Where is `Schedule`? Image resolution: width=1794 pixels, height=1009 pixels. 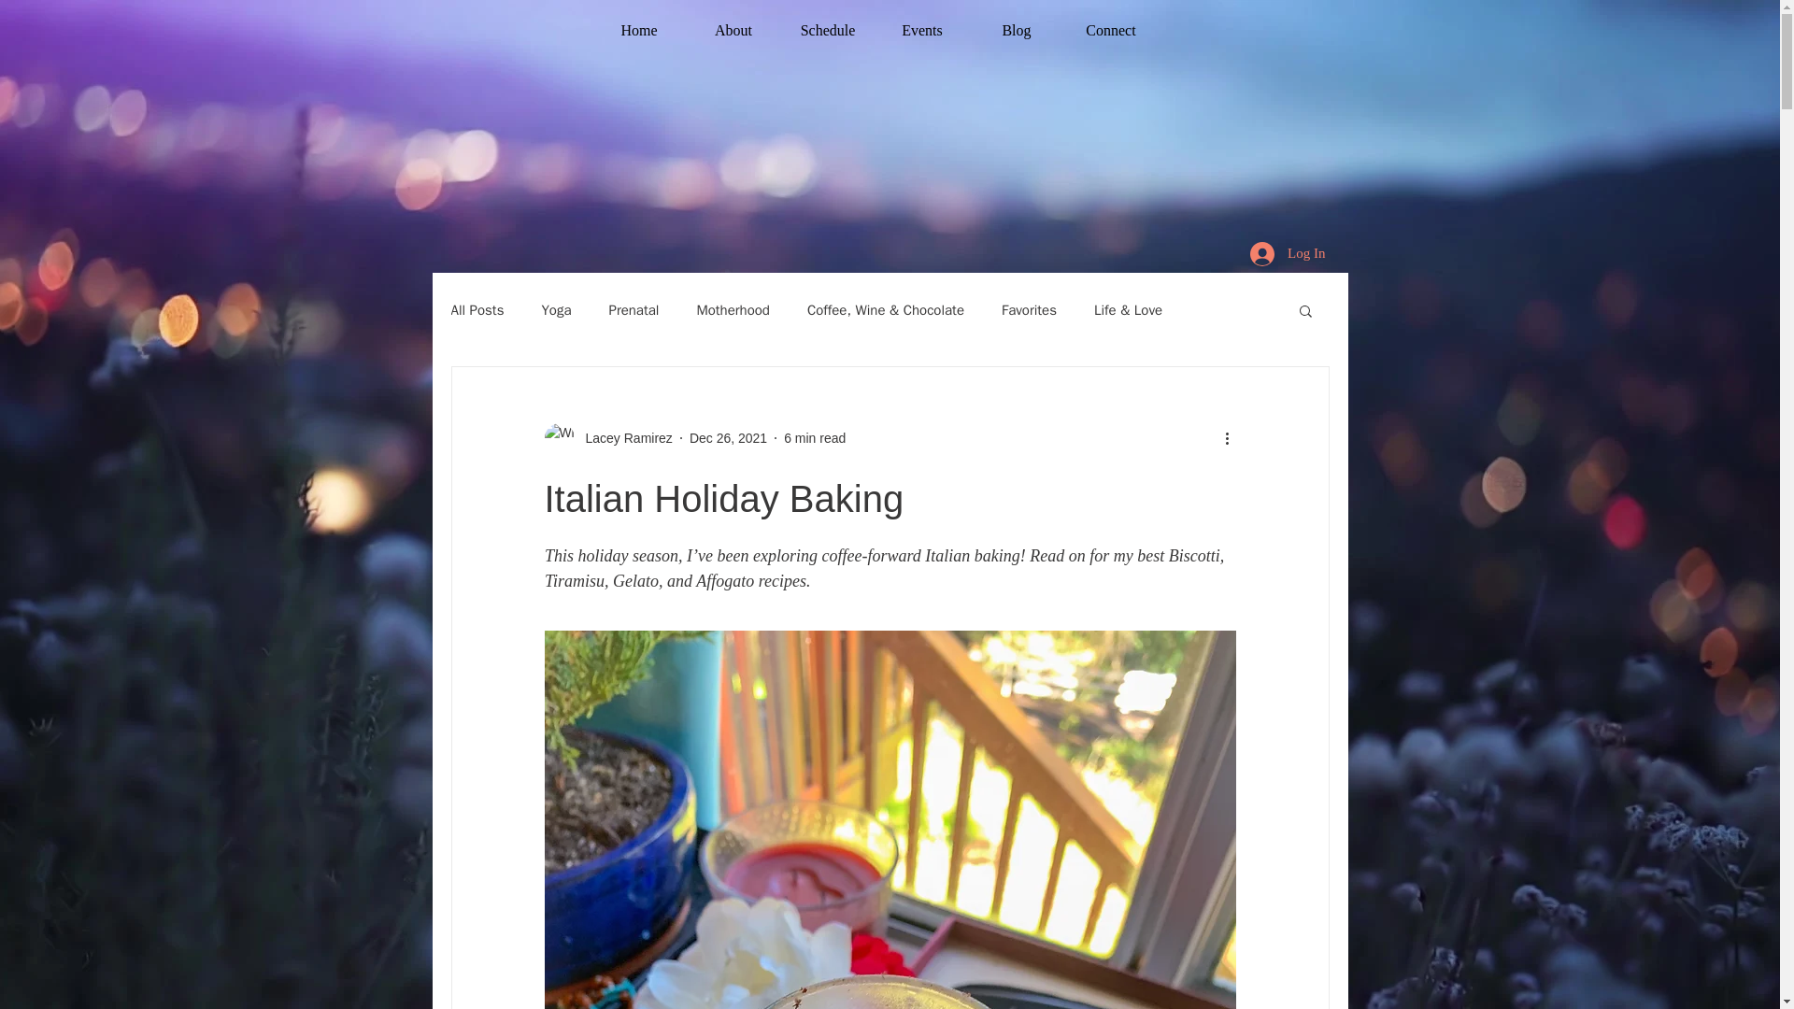 Schedule is located at coordinates (828, 22).